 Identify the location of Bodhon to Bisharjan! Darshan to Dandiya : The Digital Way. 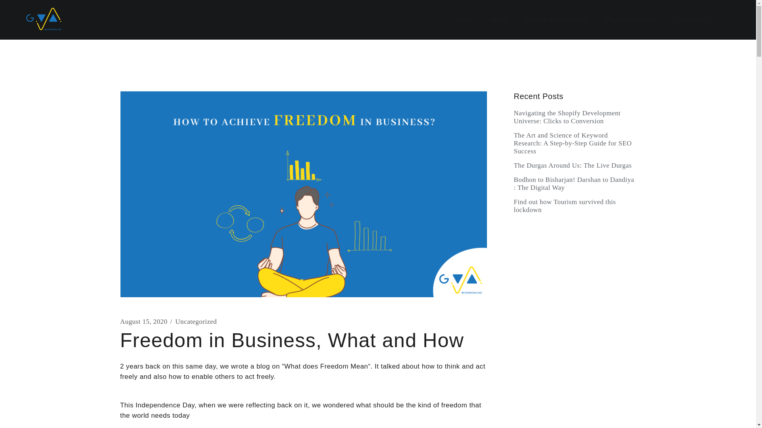
(575, 183).